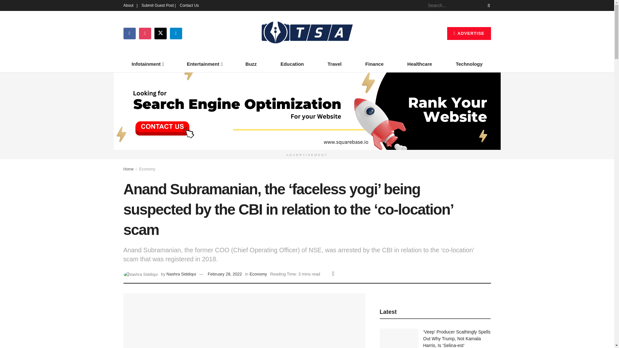 The image size is (619, 348). I want to click on Nashra Siddiqui, so click(181, 274).